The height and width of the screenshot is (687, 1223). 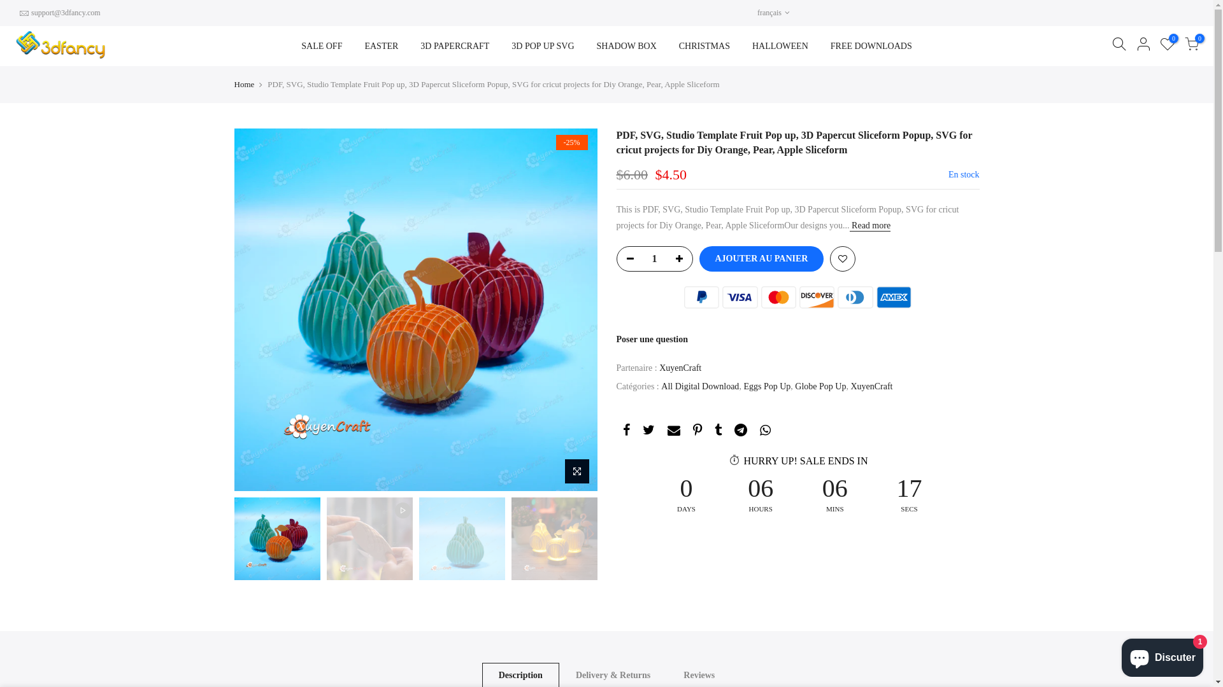 I want to click on Search, so click(x=967, y=668).